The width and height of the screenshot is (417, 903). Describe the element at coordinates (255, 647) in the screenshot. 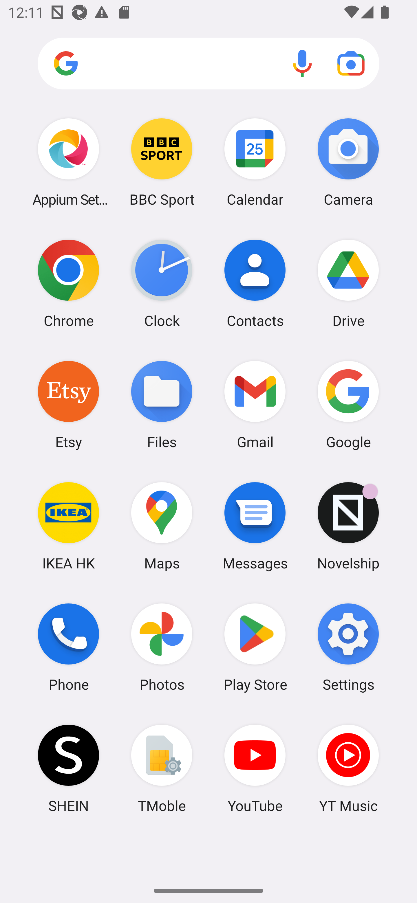

I see `Play Store` at that location.